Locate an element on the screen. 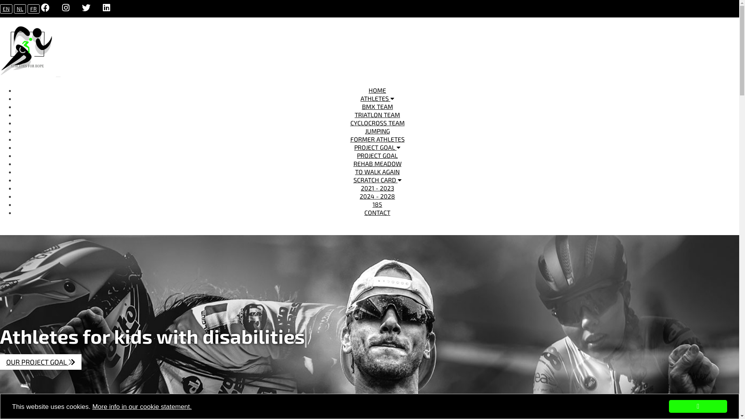 This screenshot has width=745, height=419. EN is located at coordinates (6, 9).